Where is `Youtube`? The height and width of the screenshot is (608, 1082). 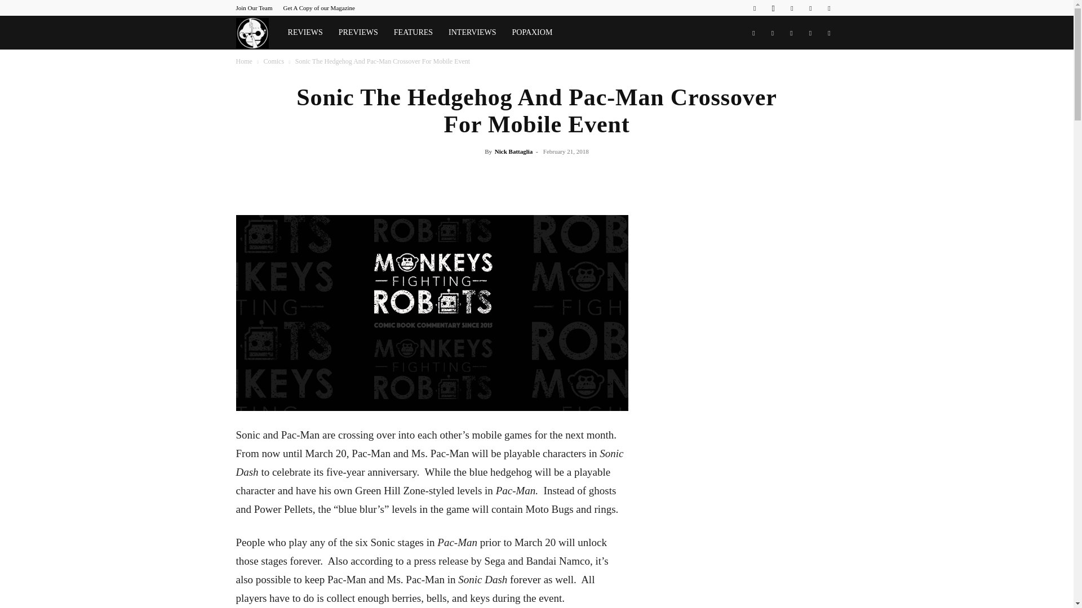 Youtube is located at coordinates (828, 8).